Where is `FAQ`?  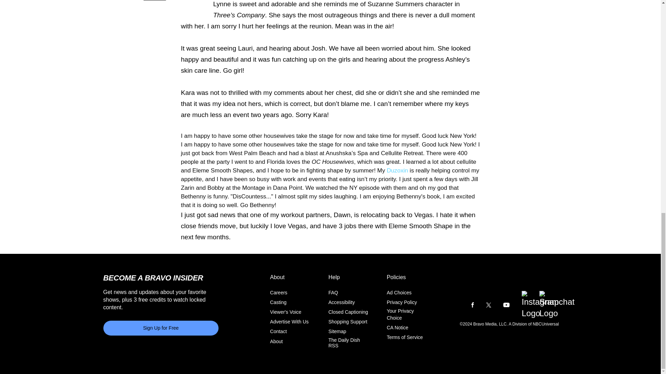
FAQ is located at coordinates (333, 293).